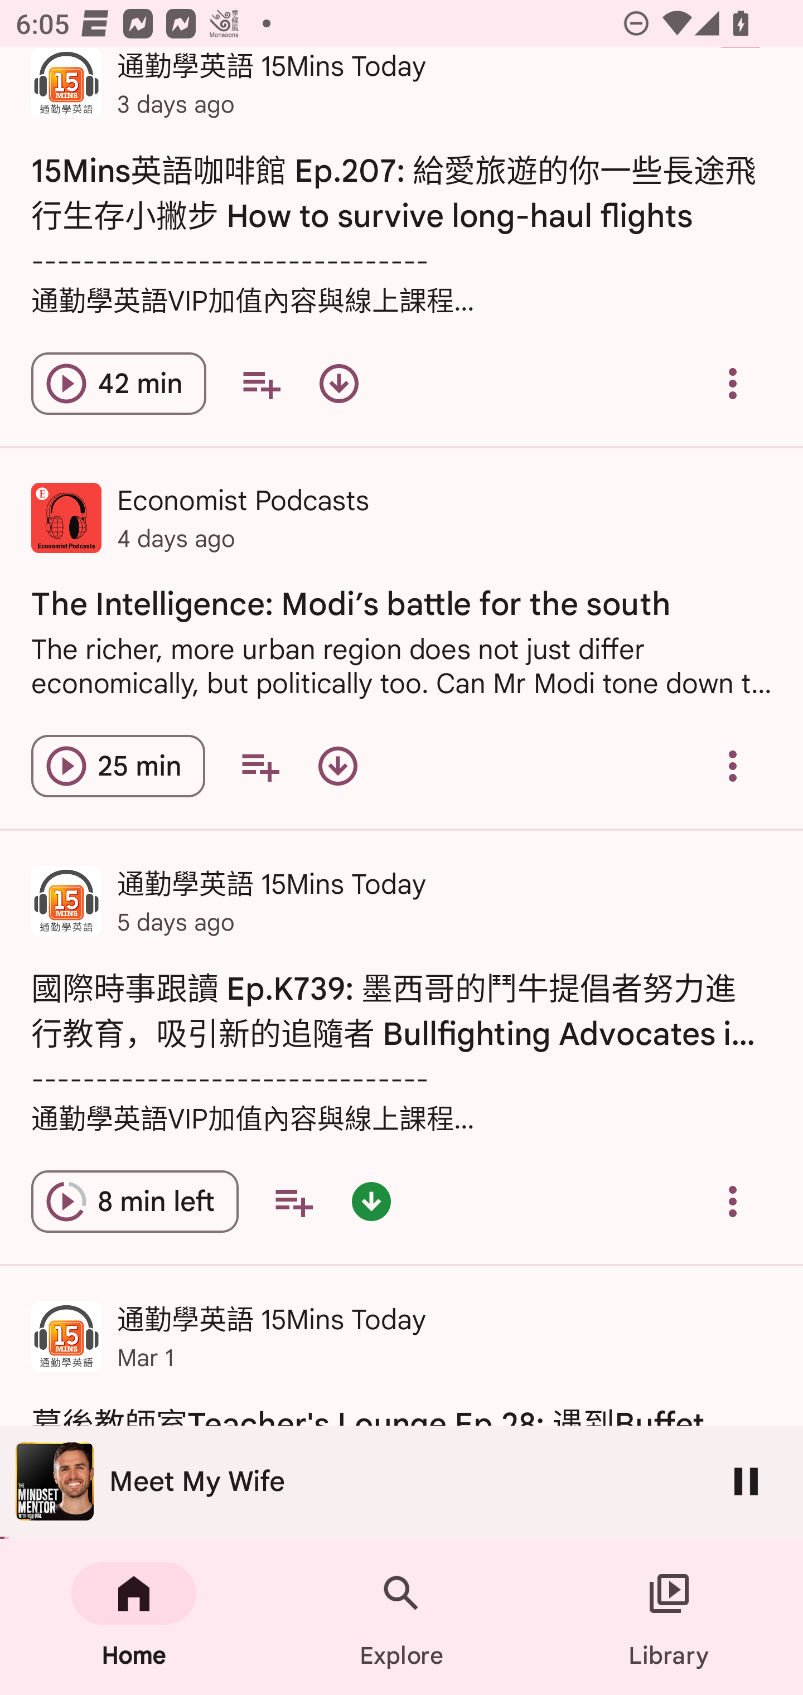 The image size is (803, 1695). What do you see at coordinates (371, 1202) in the screenshot?
I see `Episode downloaded - double tap for options` at bounding box center [371, 1202].